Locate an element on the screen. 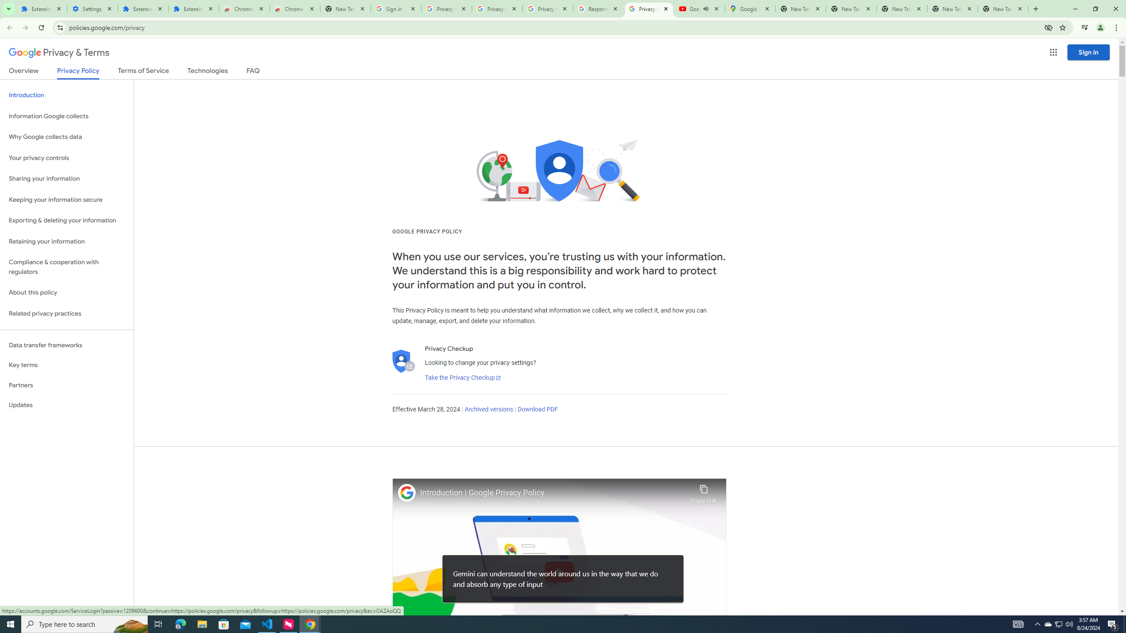 This screenshot has width=1126, height=633. Overview is located at coordinates (24, 72).